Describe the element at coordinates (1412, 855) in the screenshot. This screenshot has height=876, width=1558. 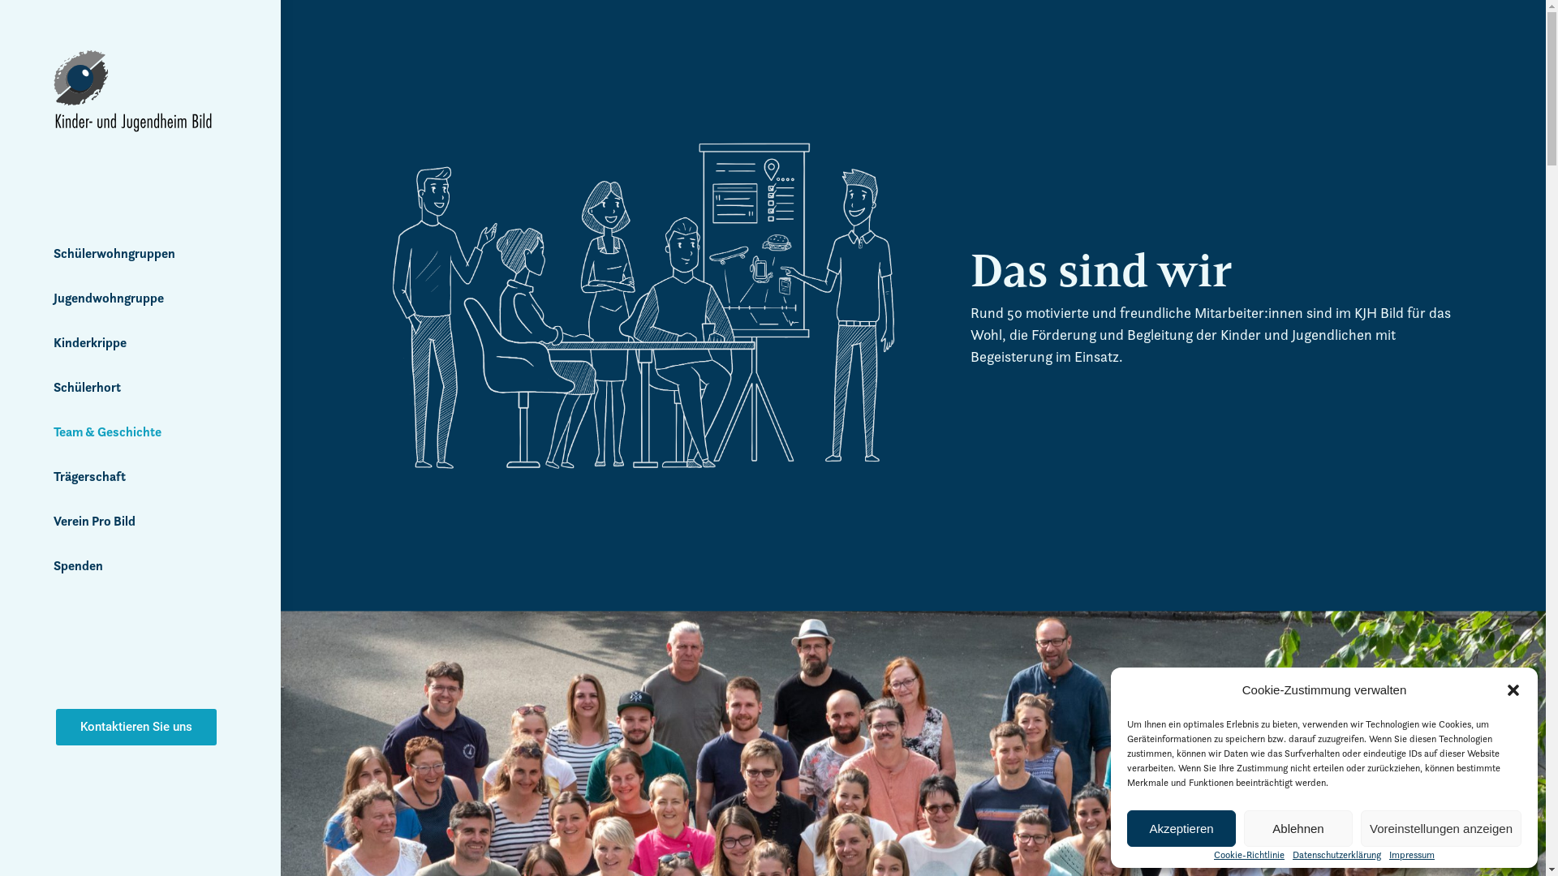
I see `Impressum` at that location.